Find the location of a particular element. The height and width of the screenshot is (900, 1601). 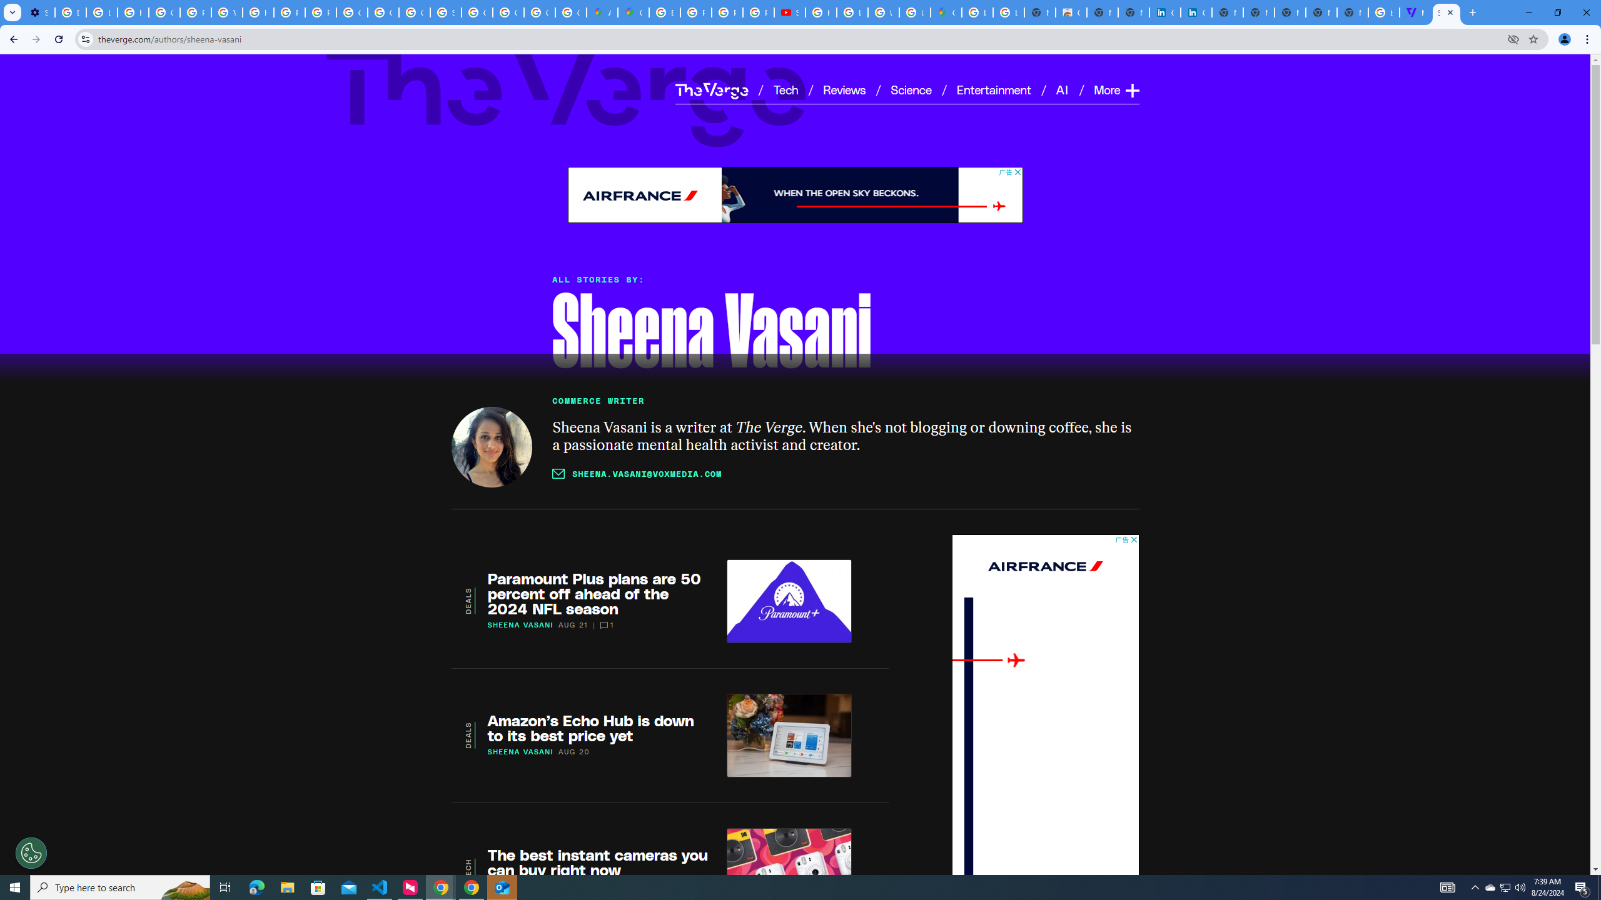

Blogger Policies and Guidelines - Transparency Center is located at coordinates (665, 12).